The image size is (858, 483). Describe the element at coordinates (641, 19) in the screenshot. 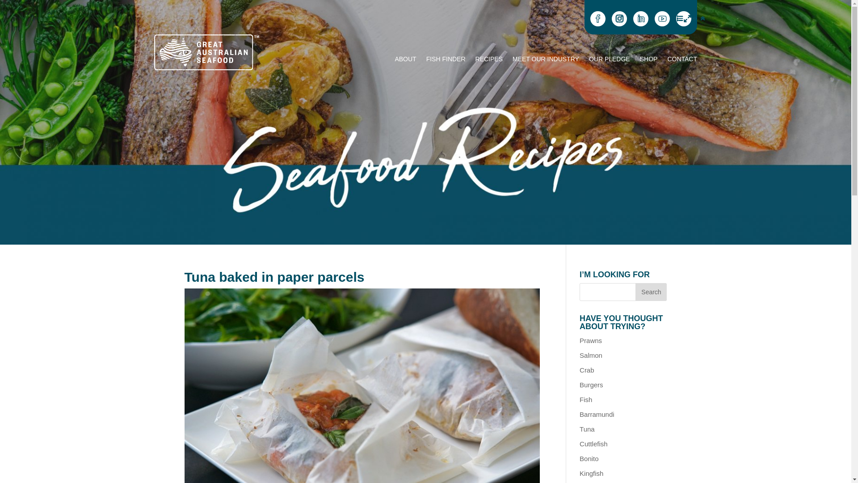

I see `Follow on LinkedIn` at that location.